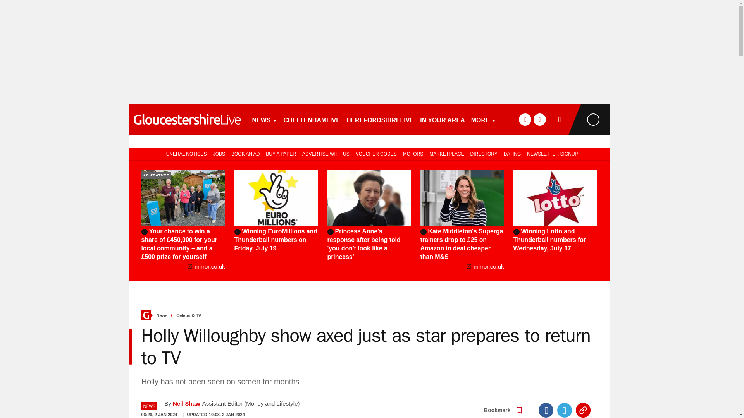  What do you see at coordinates (264, 119) in the screenshot?
I see `NEWS` at bounding box center [264, 119].